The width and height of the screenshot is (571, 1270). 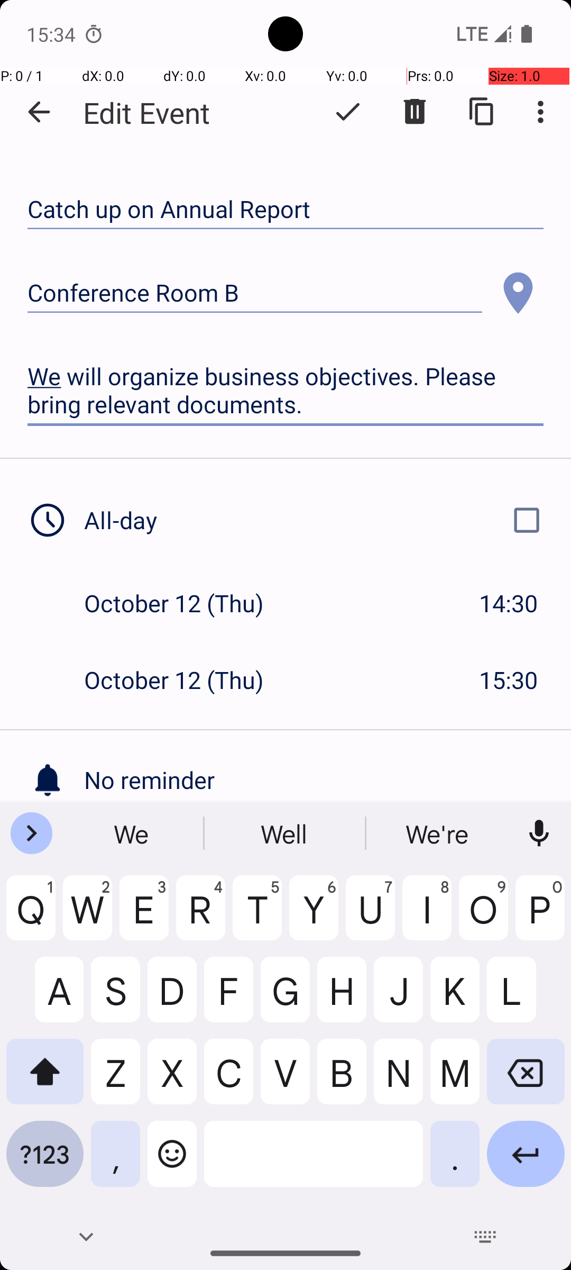 I want to click on We're, so click(x=438, y=833).